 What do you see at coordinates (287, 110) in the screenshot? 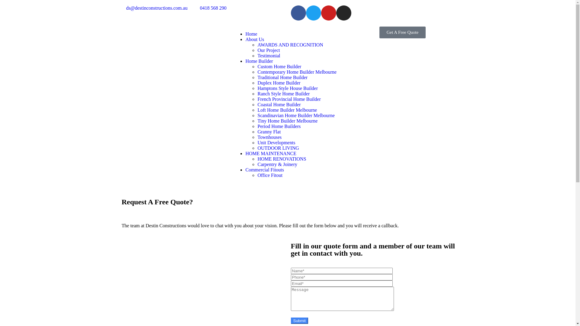
I see `Loft Home Builder Melbourne` at bounding box center [287, 110].